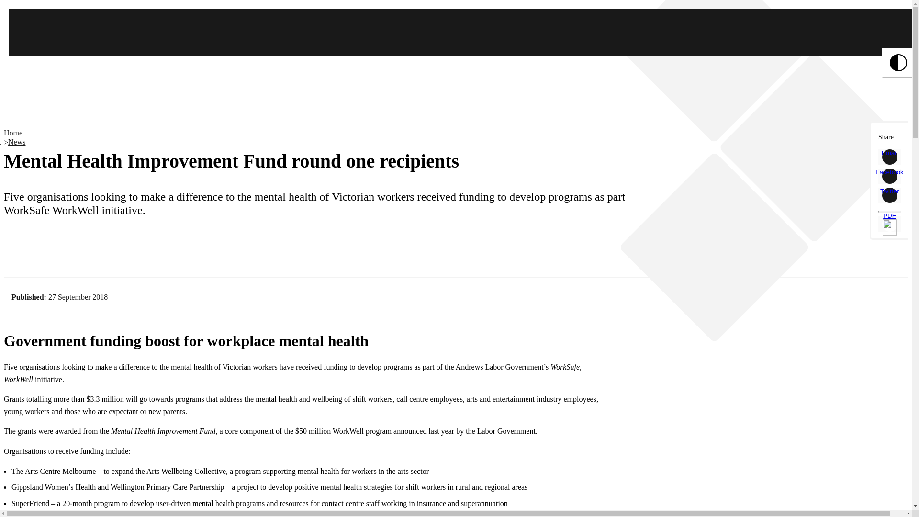 The height and width of the screenshot is (517, 919). Describe the element at coordinates (889, 224) in the screenshot. I see `PDF` at that location.